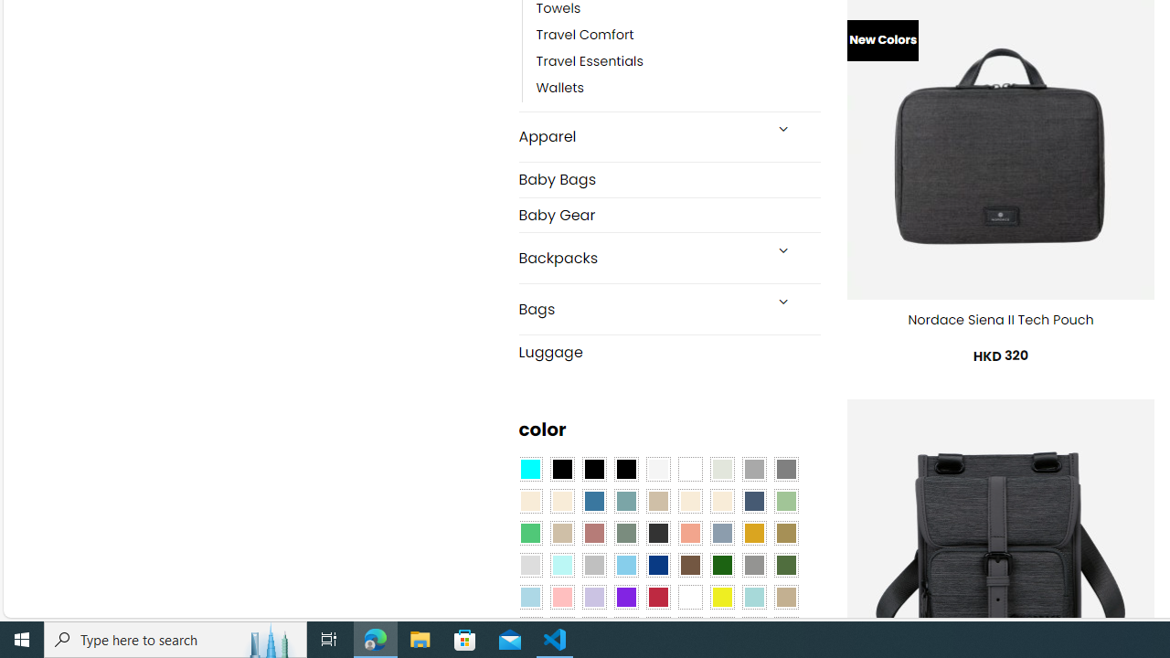 This screenshot has width=1170, height=658. I want to click on Caramel, so click(690, 501).